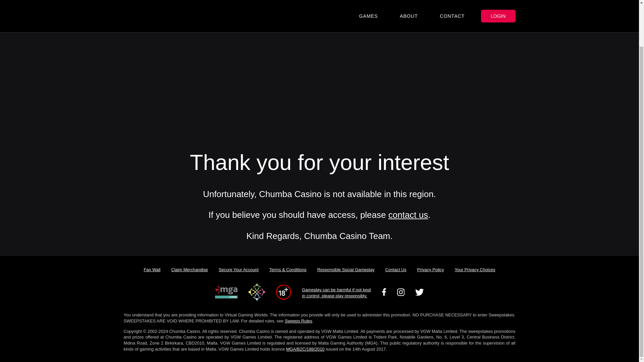 The image size is (644, 362). I want to click on Sweeps Rules, so click(299, 321).